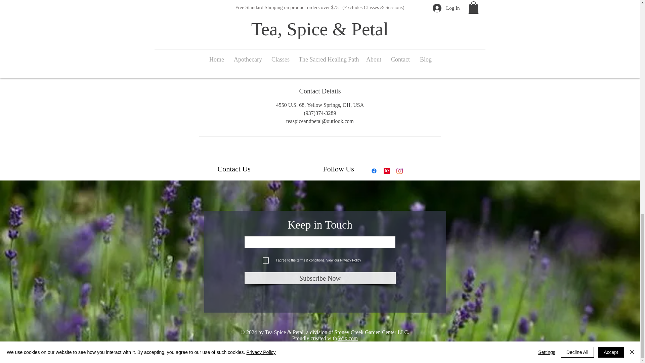 The image size is (645, 363). I want to click on Subscribe Now, so click(320, 278).